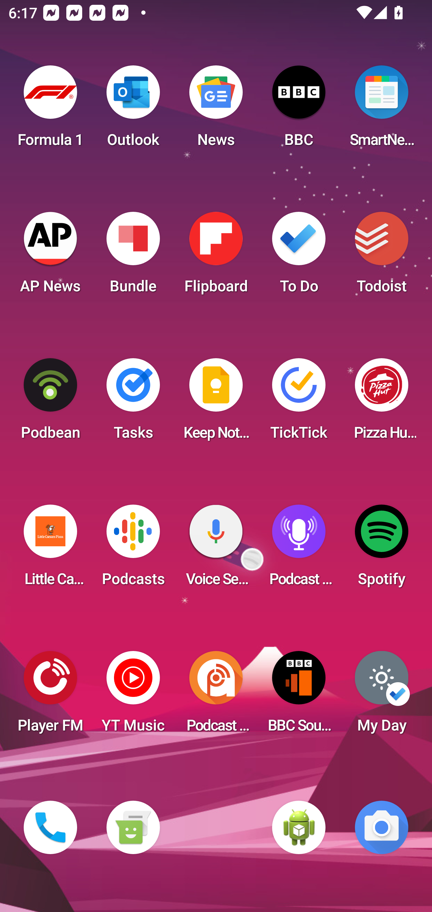 The image size is (432, 912). I want to click on Formula 1, so click(50, 110).